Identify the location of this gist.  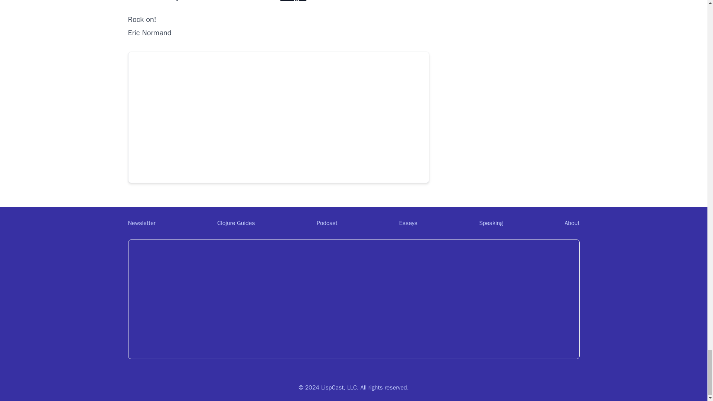
(293, 1).